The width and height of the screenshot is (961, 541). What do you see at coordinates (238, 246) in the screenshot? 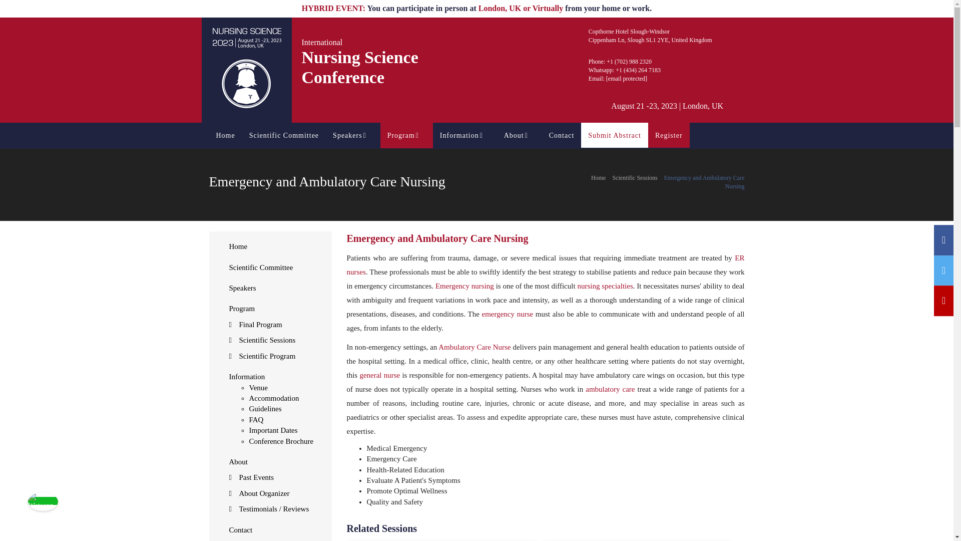
I see `Home` at bounding box center [238, 246].